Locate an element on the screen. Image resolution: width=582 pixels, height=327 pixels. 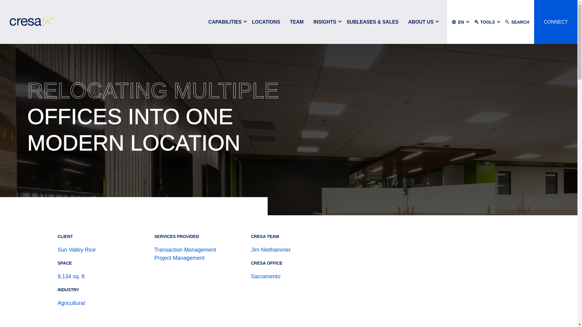
LOCATIONS is located at coordinates (266, 22).